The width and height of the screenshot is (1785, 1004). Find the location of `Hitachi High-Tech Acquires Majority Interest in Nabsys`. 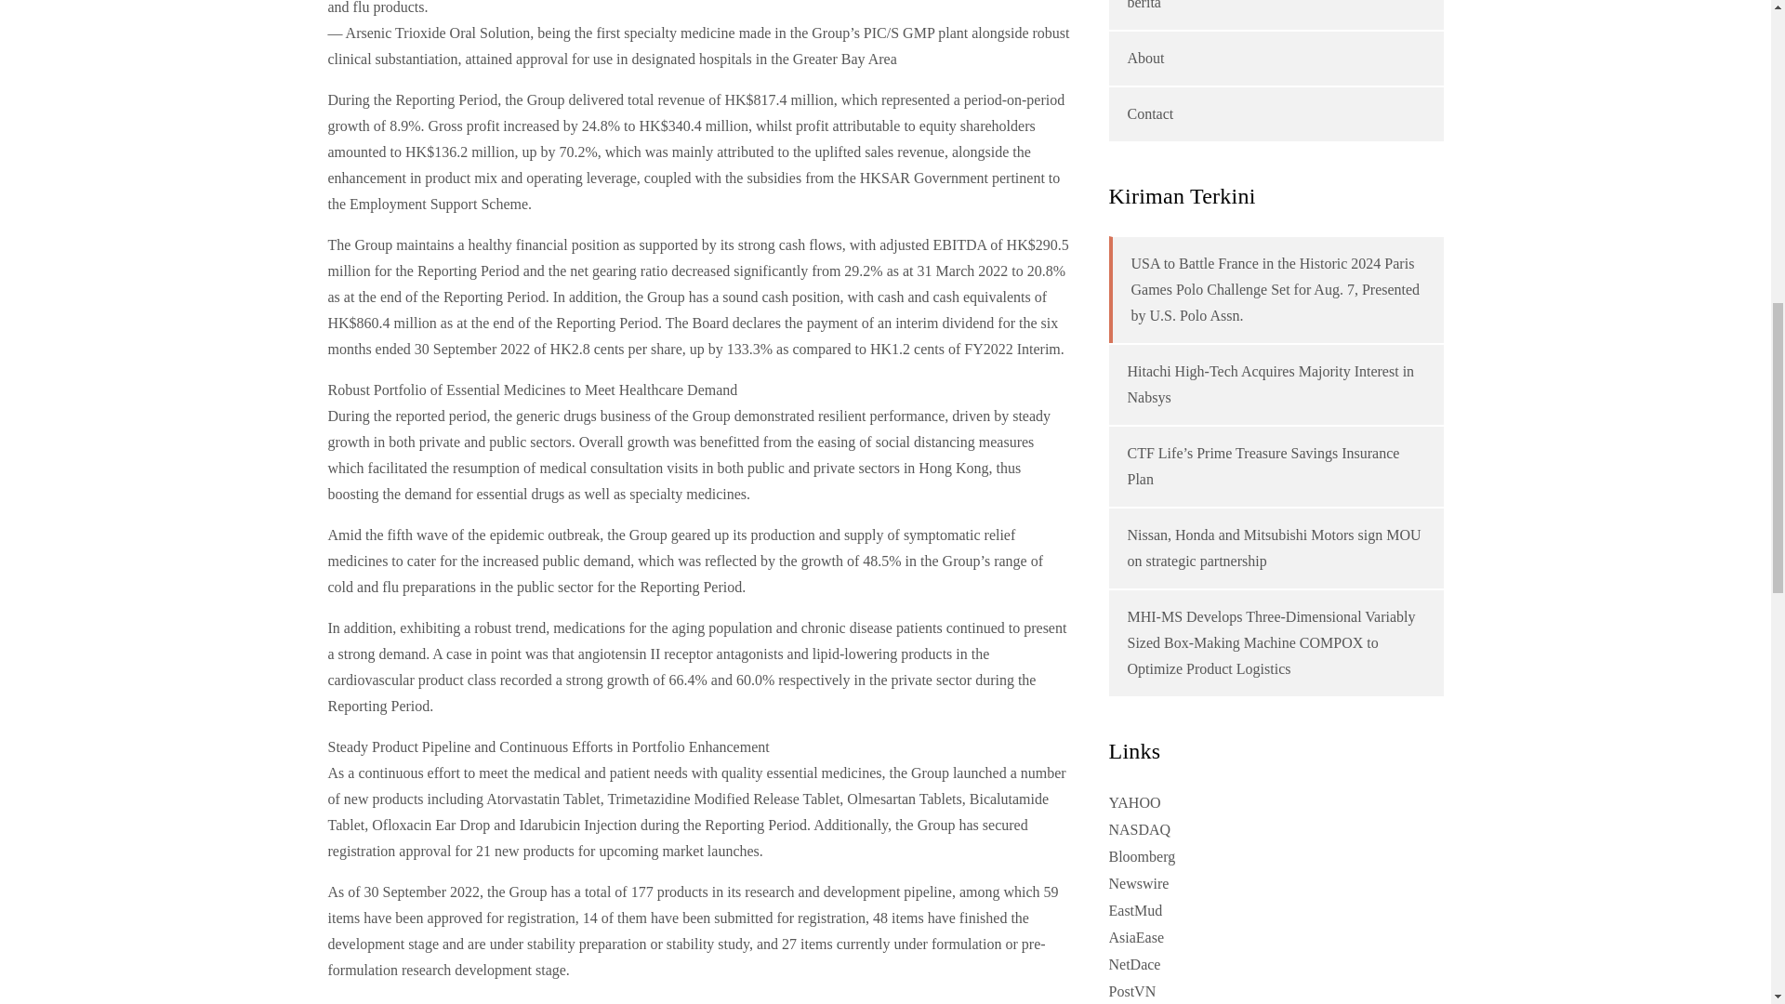

Hitachi High-Tech Acquires Majority Interest in Nabsys is located at coordinates (1270, 384).